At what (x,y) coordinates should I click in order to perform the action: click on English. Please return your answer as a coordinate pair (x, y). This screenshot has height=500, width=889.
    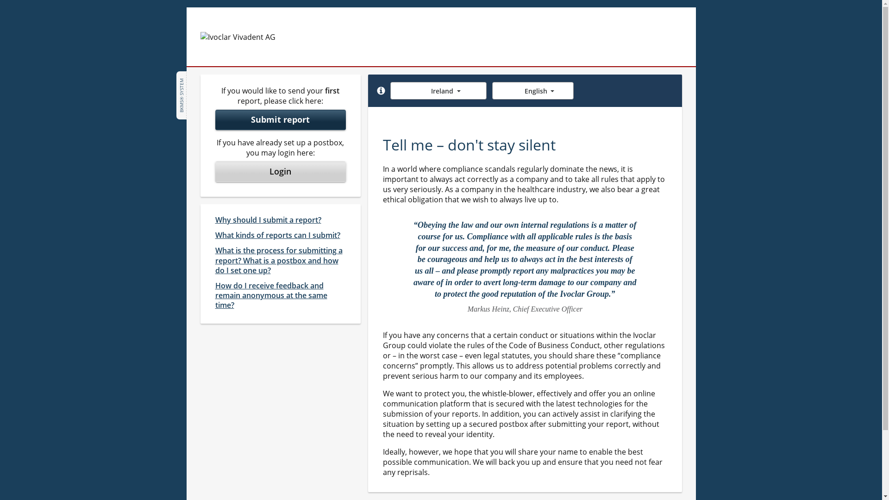
    Looking at the image, I should click on (533, 91).